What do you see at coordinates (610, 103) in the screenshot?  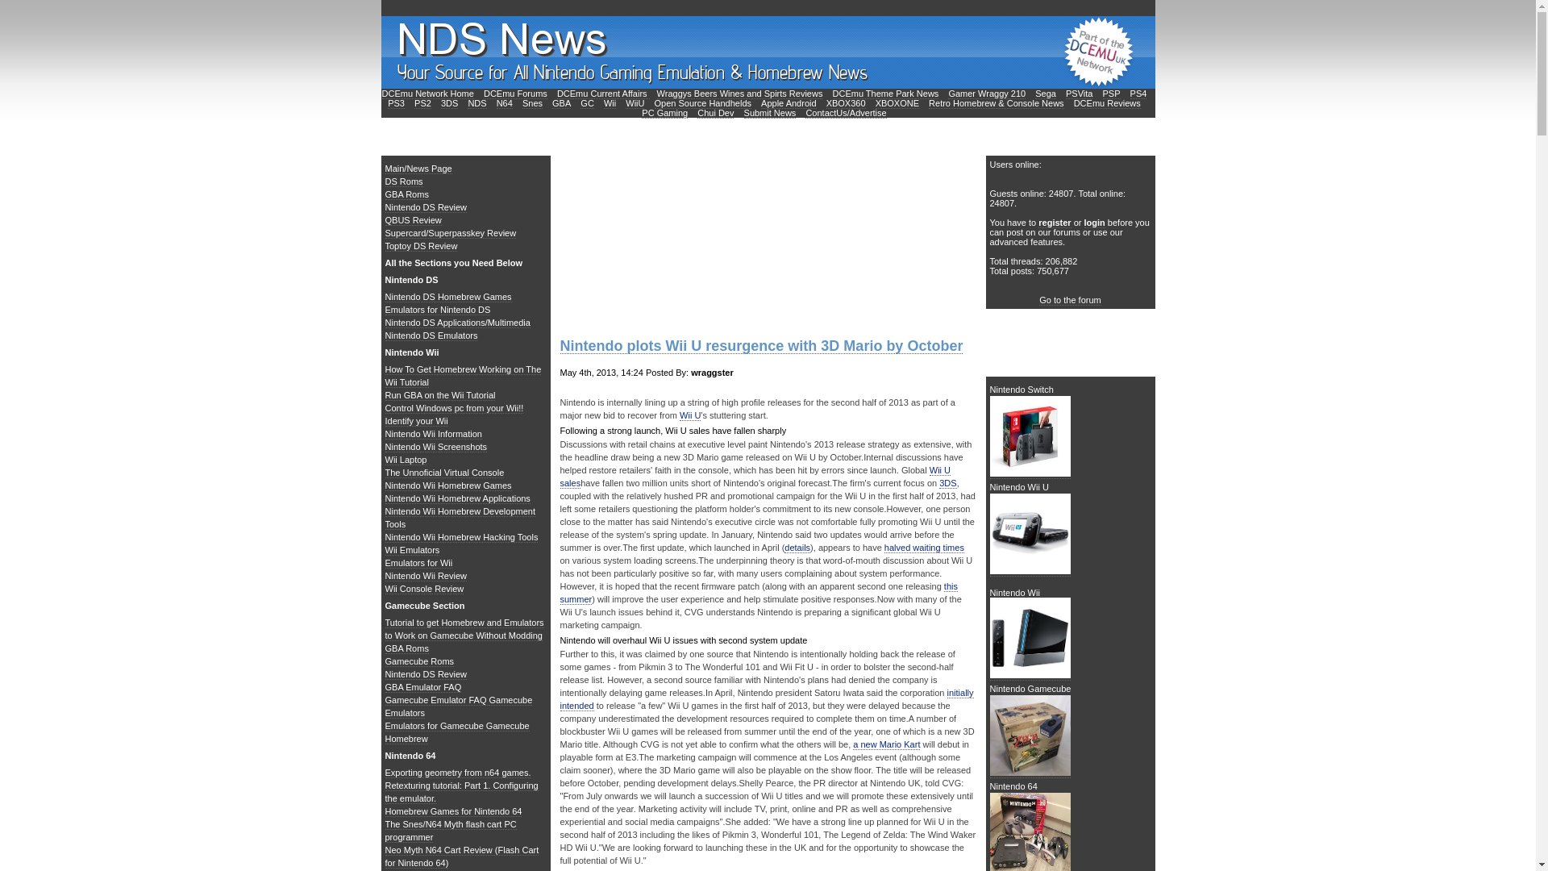 I see `Wii` at bounding box center [610, 103].